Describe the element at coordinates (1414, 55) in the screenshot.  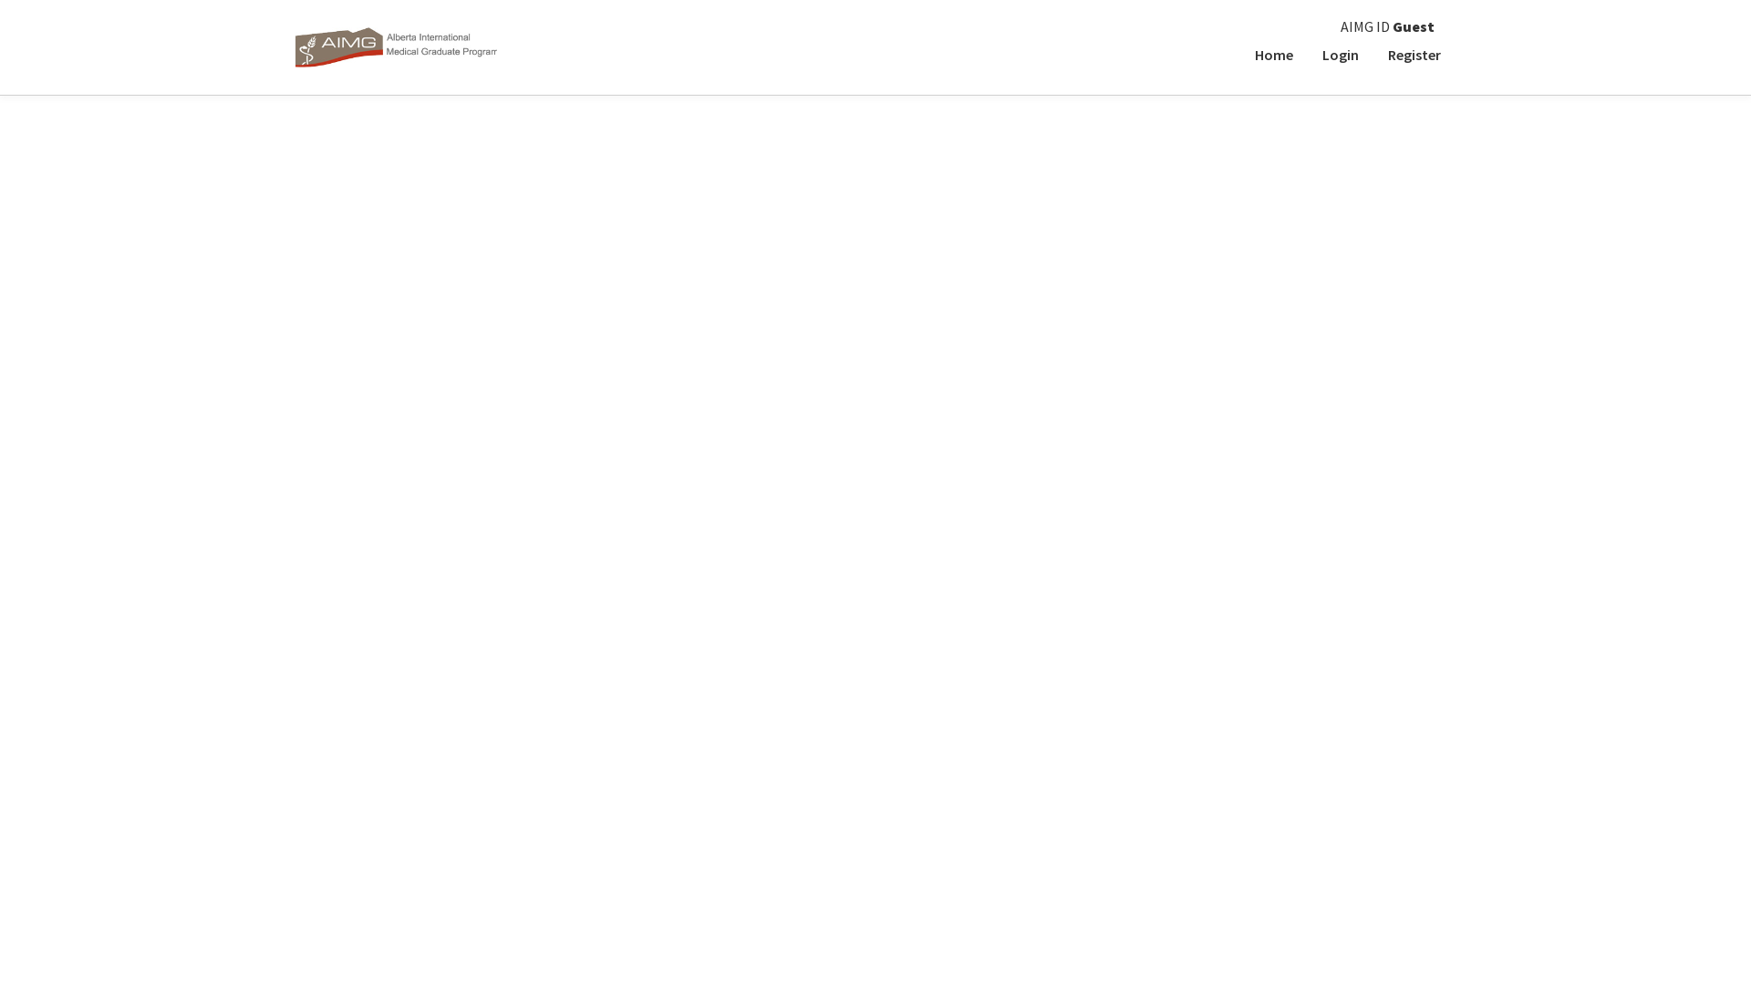
I see `Register` at that location.